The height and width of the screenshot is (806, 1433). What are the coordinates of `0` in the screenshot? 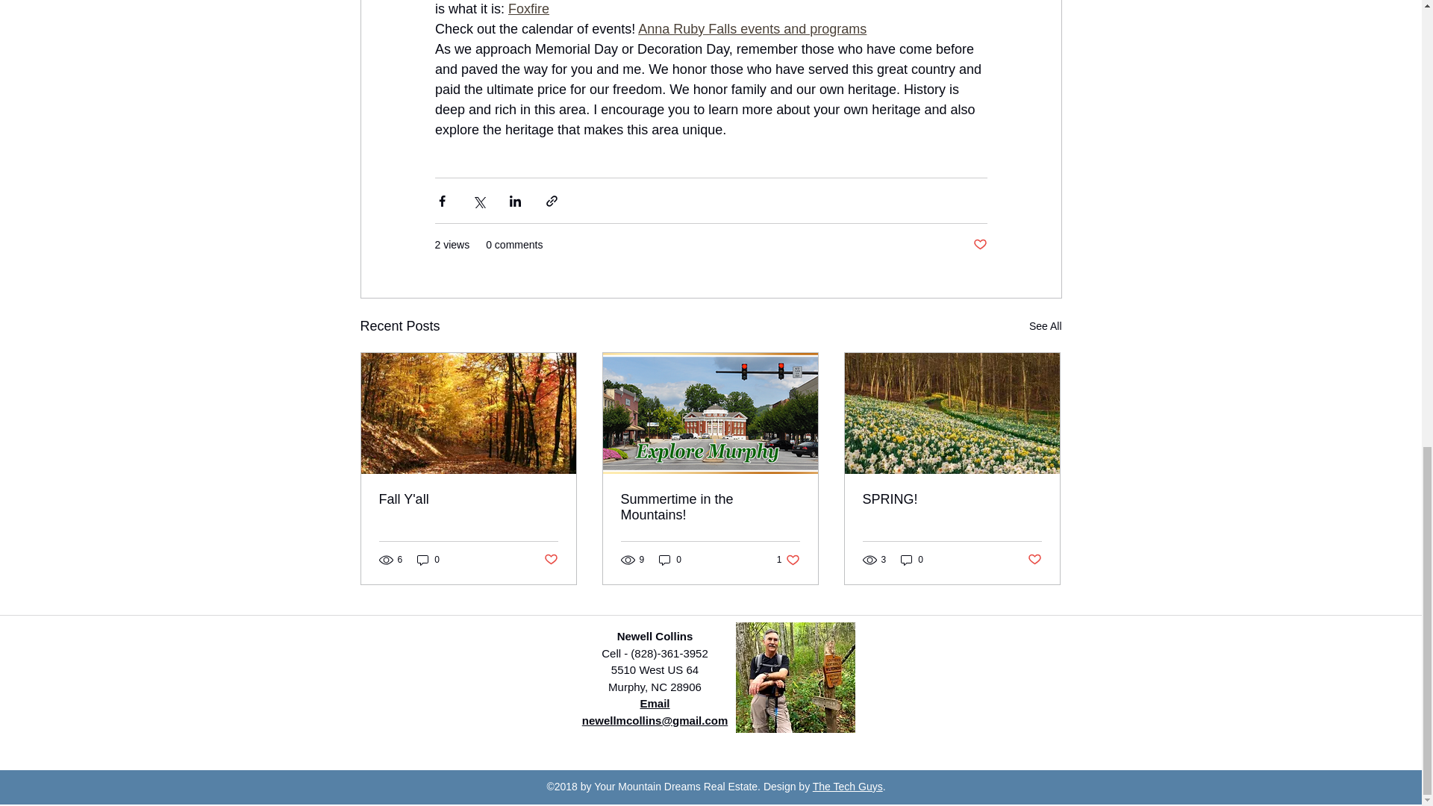 It's located at (469, 499).